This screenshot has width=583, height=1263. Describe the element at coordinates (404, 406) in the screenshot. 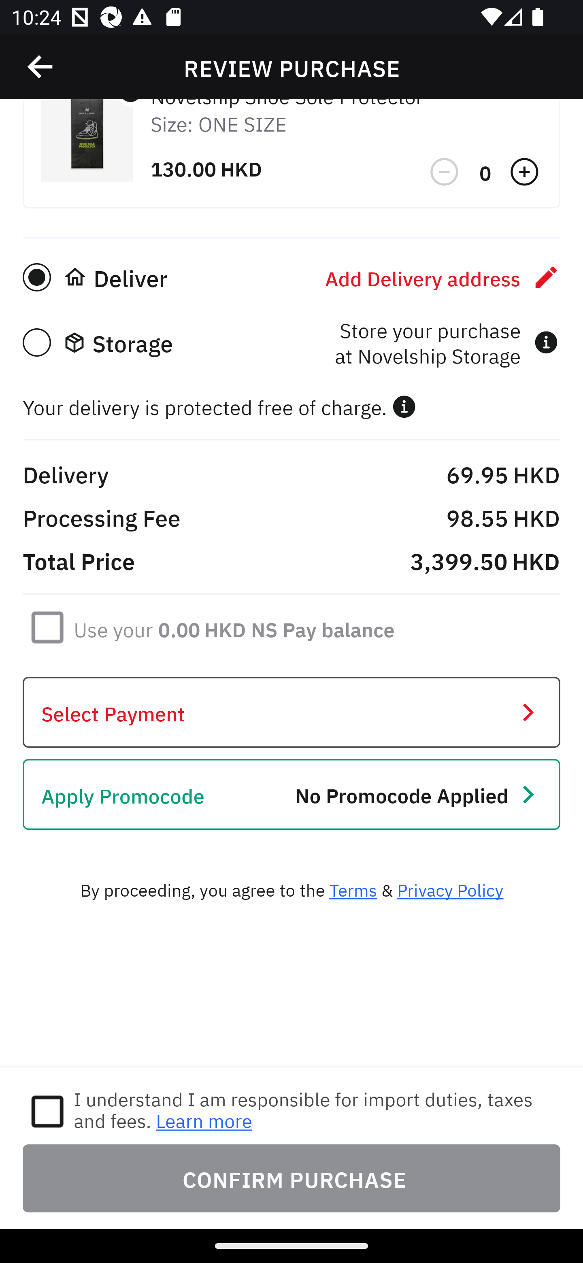

I see `` at that location.